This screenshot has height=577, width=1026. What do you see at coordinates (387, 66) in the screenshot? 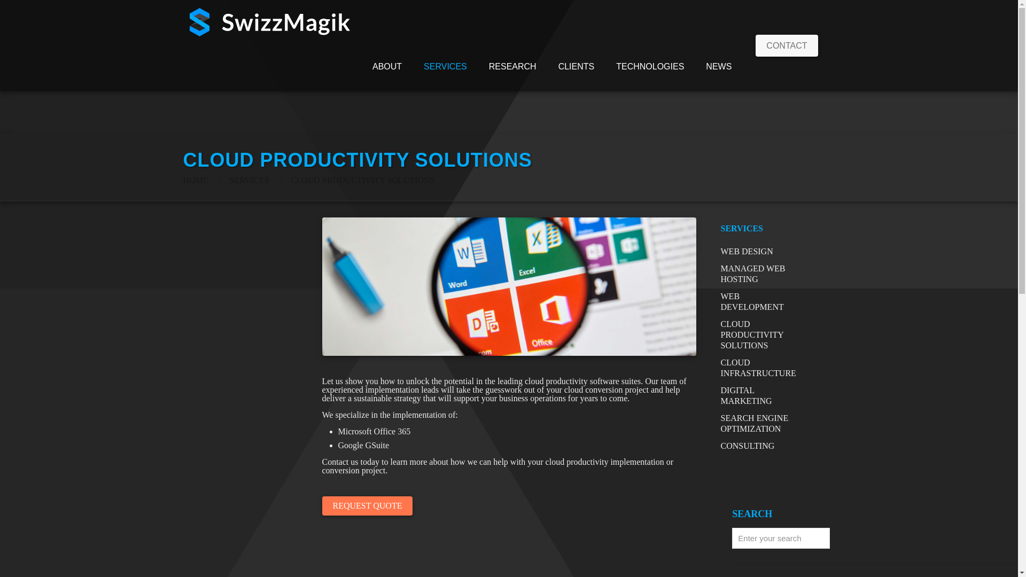
I see `ABOUT WEB SERVICES` at bounding box center [387, 66].